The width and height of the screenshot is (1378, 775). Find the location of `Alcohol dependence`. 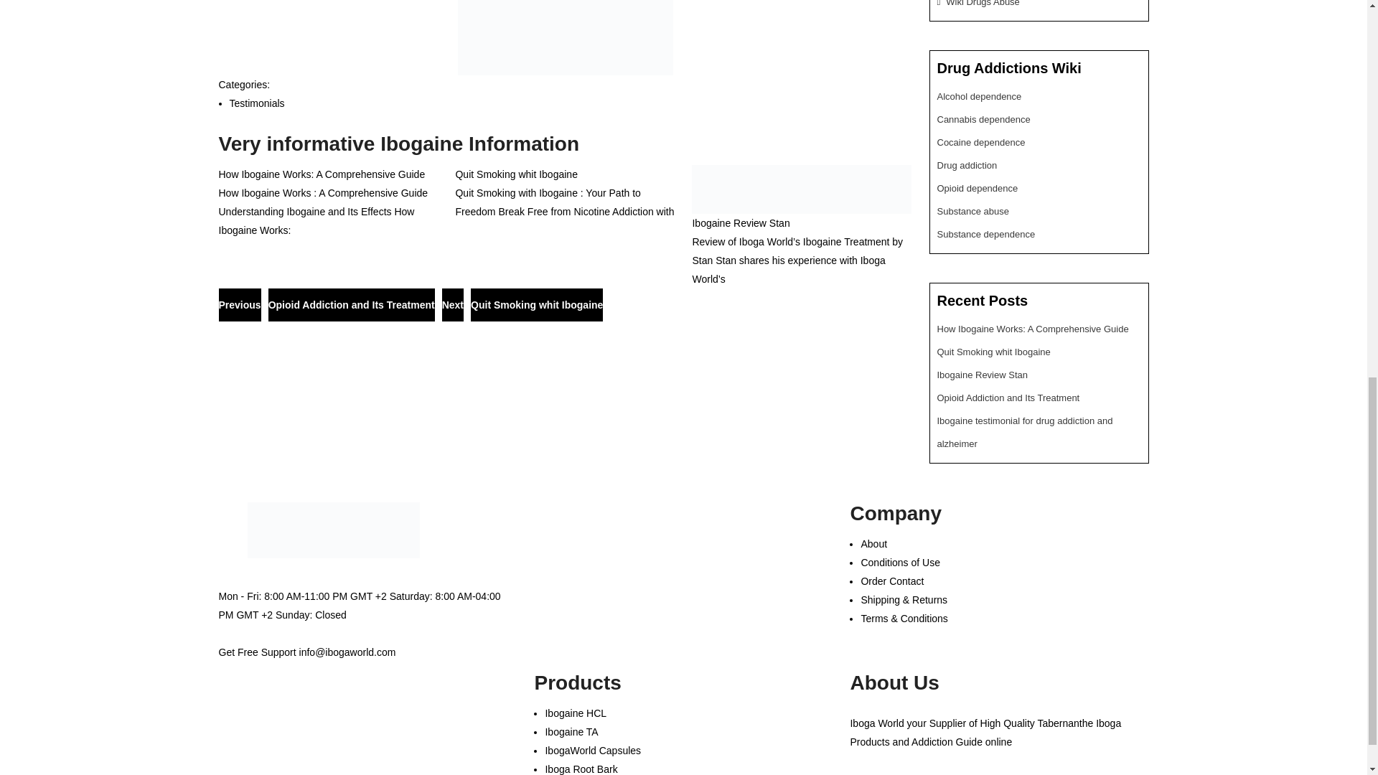

Alcohol dependence is located at coordinates (979, 96).